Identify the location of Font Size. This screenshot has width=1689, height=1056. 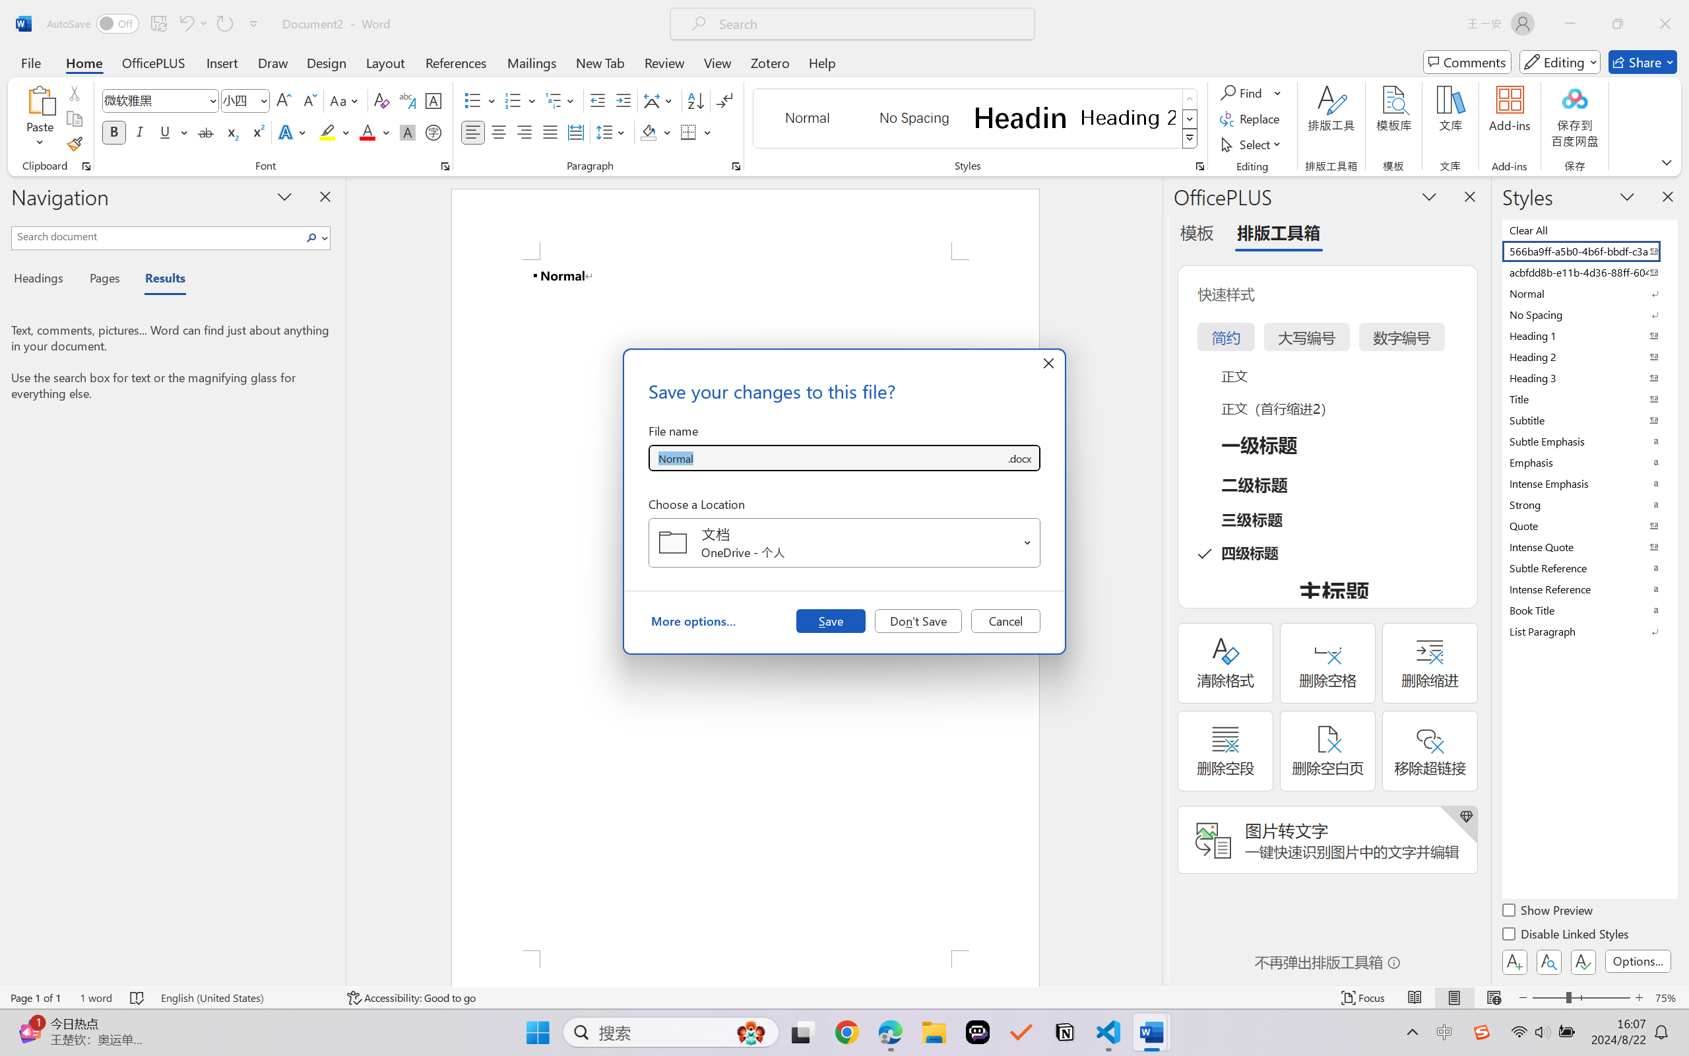
(245, 100).